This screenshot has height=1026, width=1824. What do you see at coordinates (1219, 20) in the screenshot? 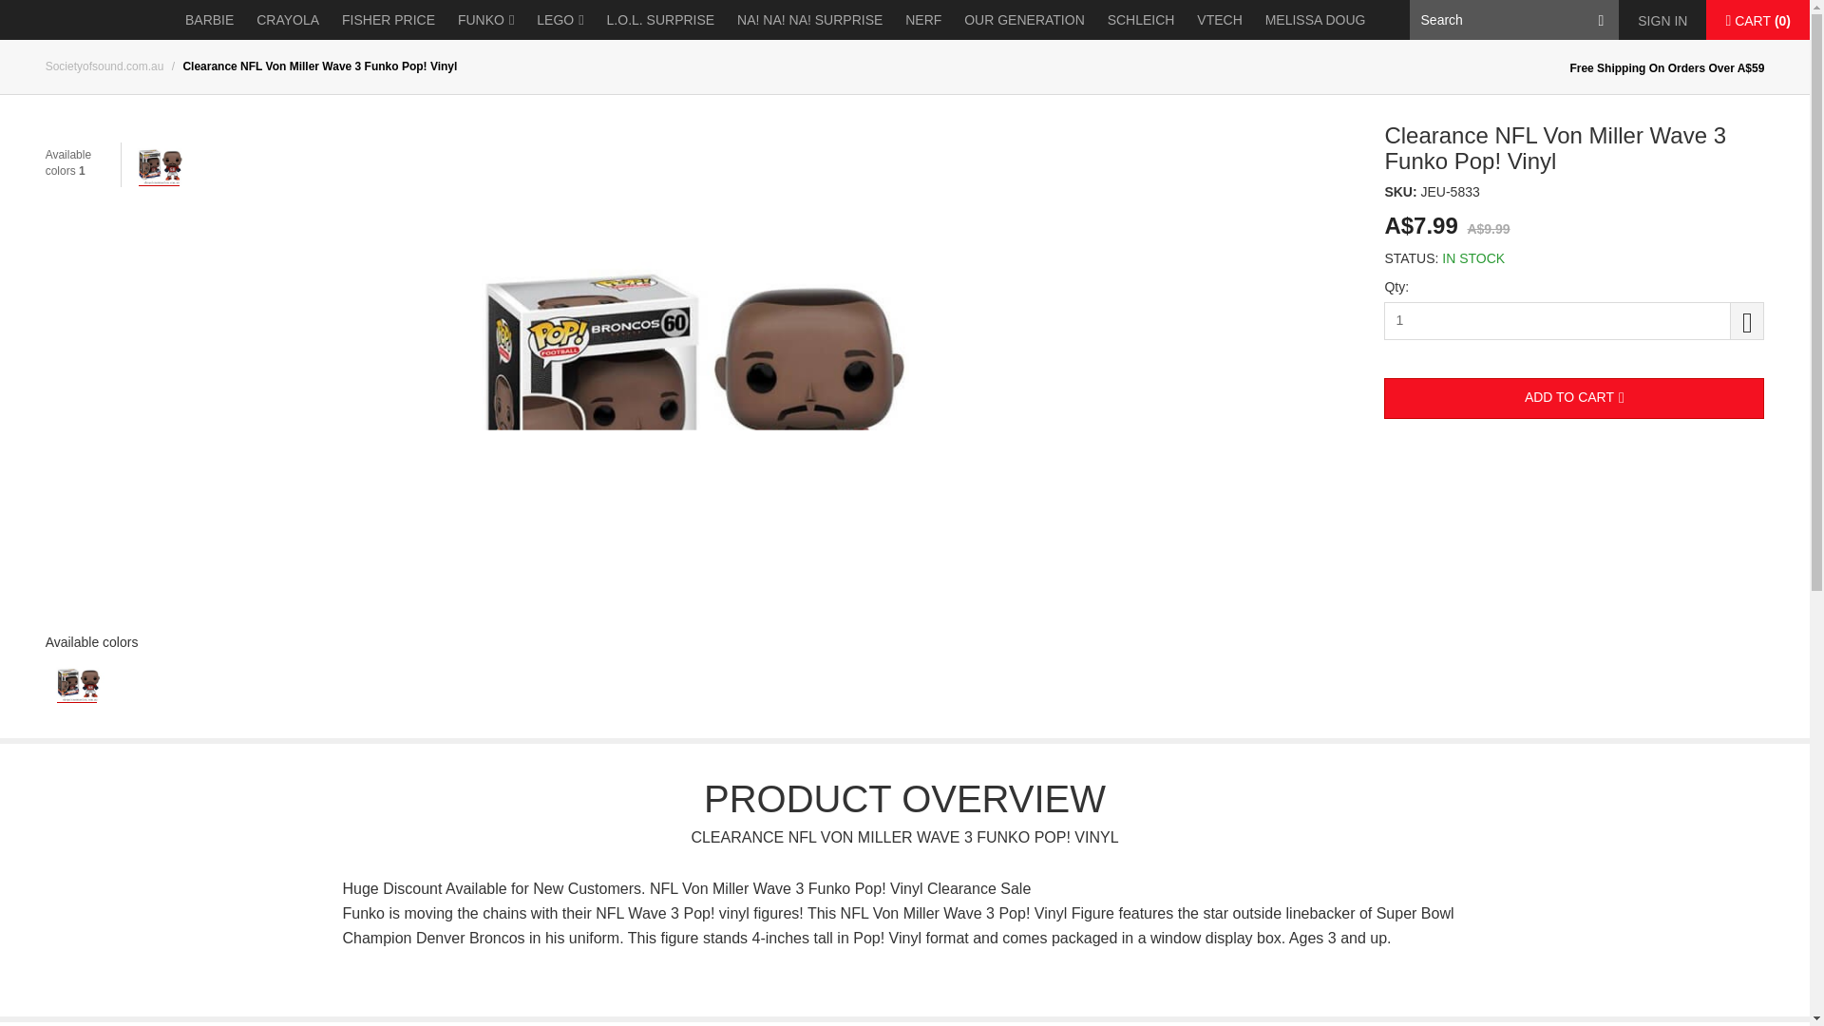
I see `VTECH` at bounding box center [1219, 20].